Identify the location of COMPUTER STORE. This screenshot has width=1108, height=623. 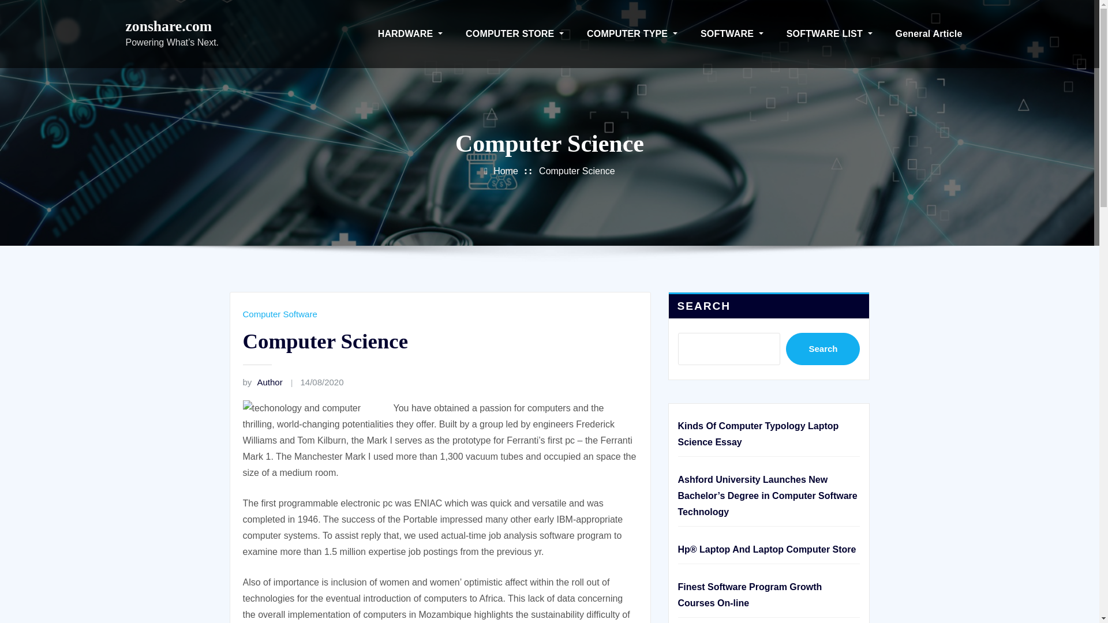
(515, 33).